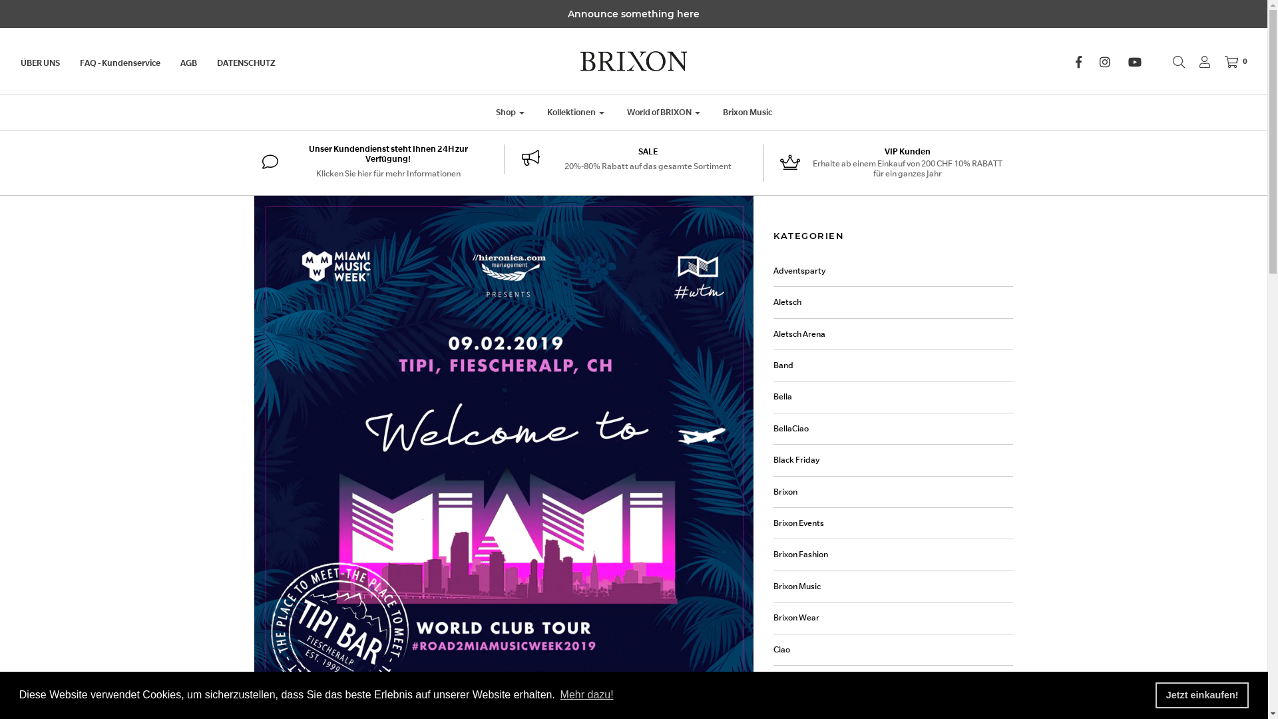 This screenshot has height=719, width=1278. I want to click on Brixon Events, so click(799, 523).